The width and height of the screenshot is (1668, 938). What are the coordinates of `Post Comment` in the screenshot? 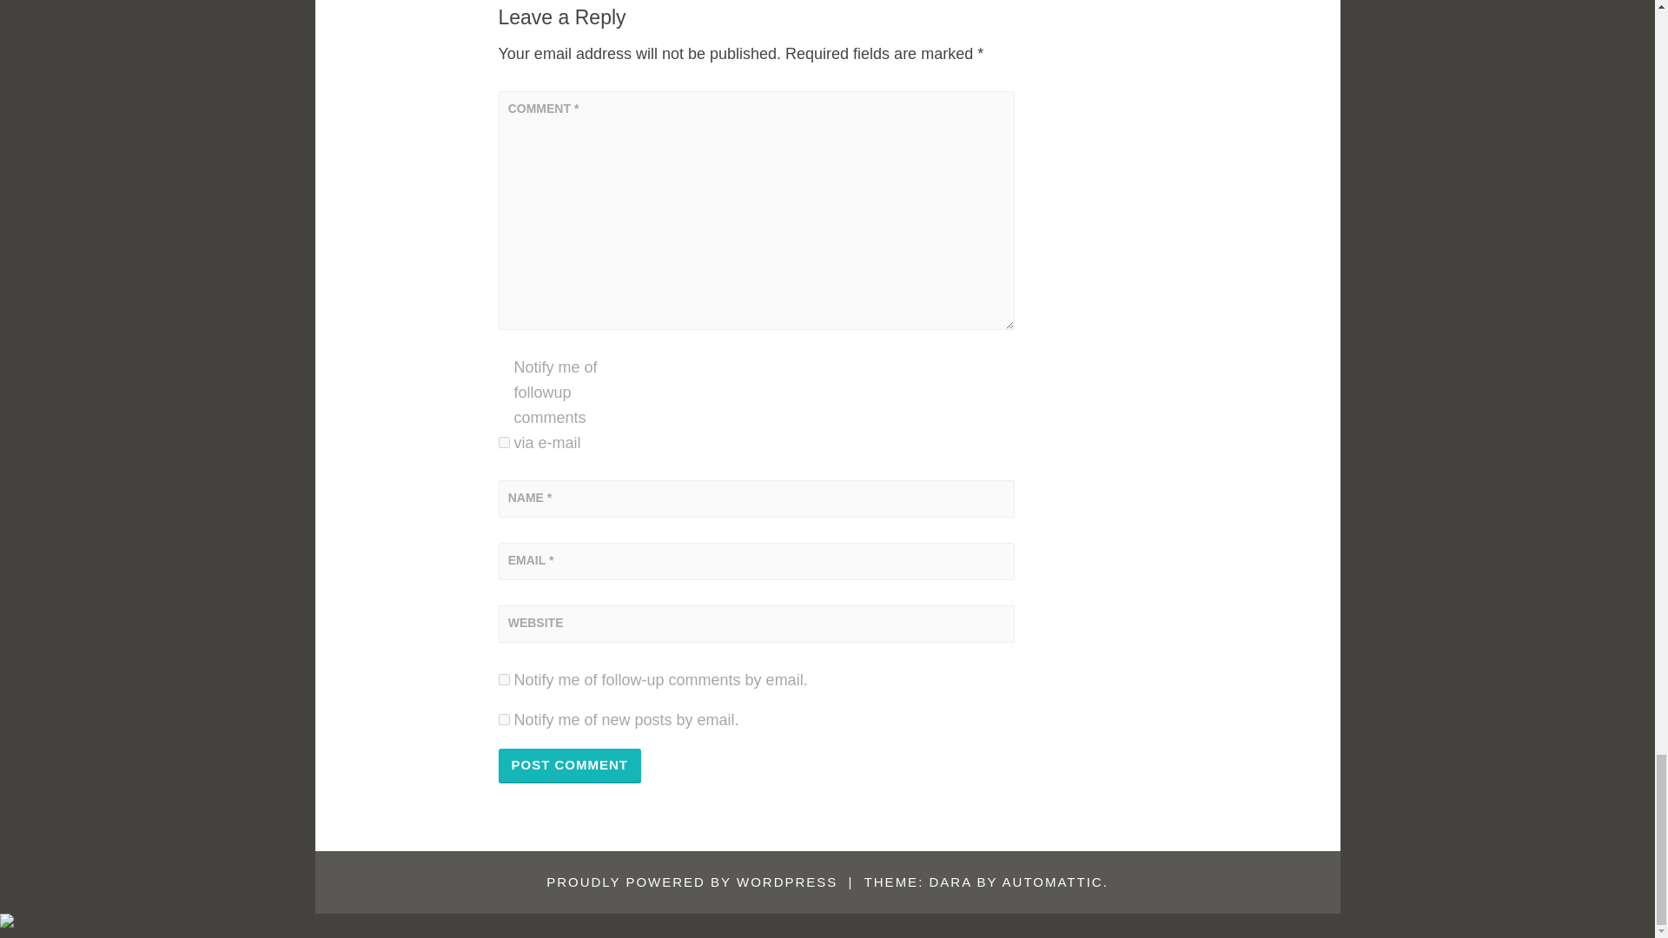 It's located at (570, 765).